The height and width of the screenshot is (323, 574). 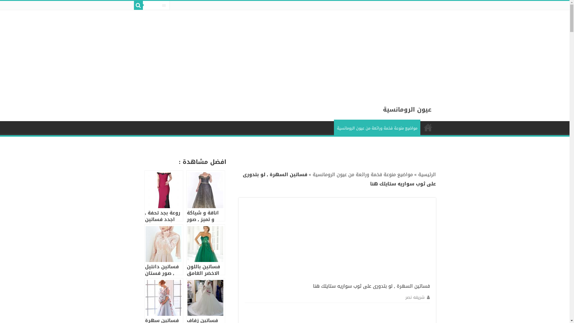 I want to click on Advertisement, so click(x=390, y=52).